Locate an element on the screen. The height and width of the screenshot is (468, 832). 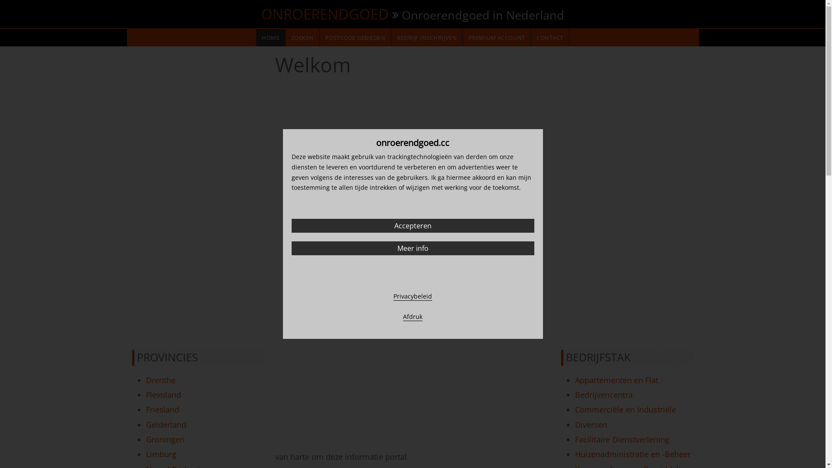
Afdruk is located at coordinates (413, 317).